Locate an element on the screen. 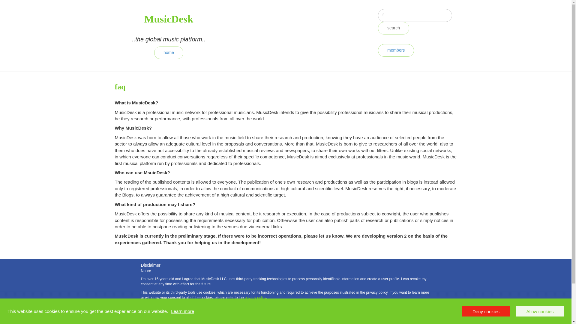 The height and width of the screenshot is (324, 576). Learn more is located at coordinates (182, 311).